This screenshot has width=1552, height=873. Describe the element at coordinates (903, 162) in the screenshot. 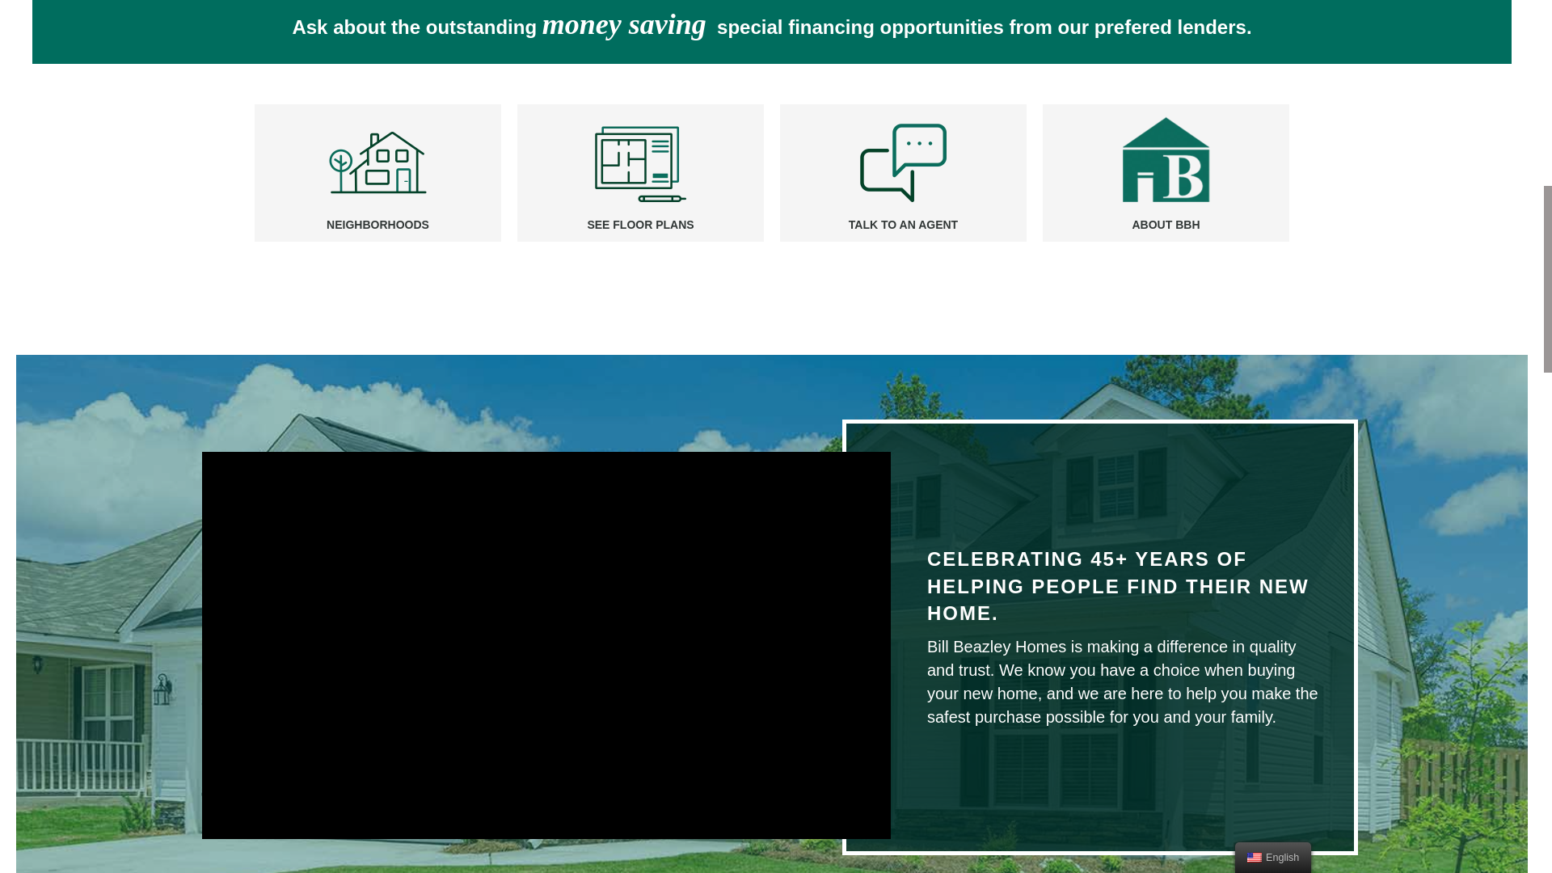

I see `Request a Consult Icon` at that location.